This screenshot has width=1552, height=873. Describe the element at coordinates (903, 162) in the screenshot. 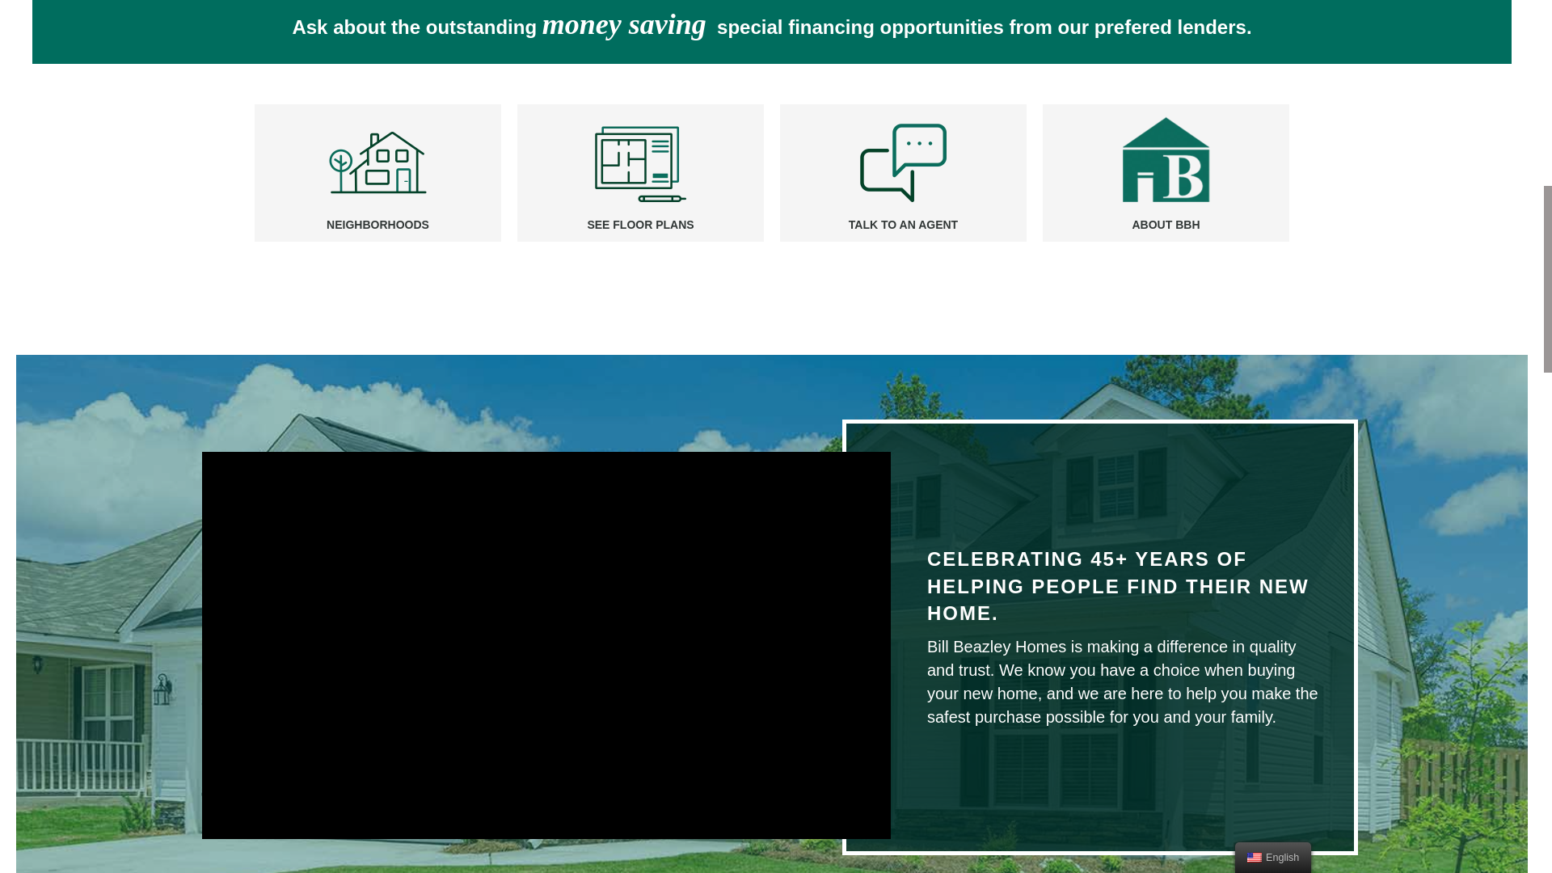

I see `Request a Consult Icon` at that location.